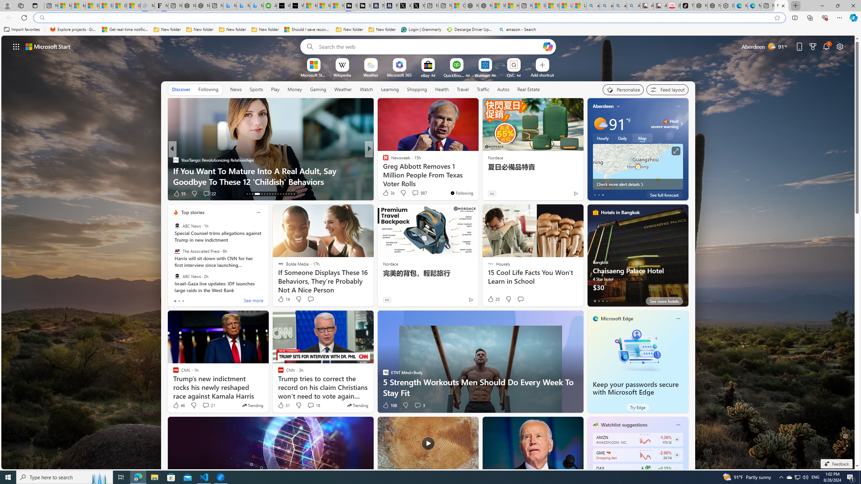 The width and height of the screenshot is (861, 484). Describe the element at coordinates (667, 89) in the screenshot. I see `Feed settings` at that location.